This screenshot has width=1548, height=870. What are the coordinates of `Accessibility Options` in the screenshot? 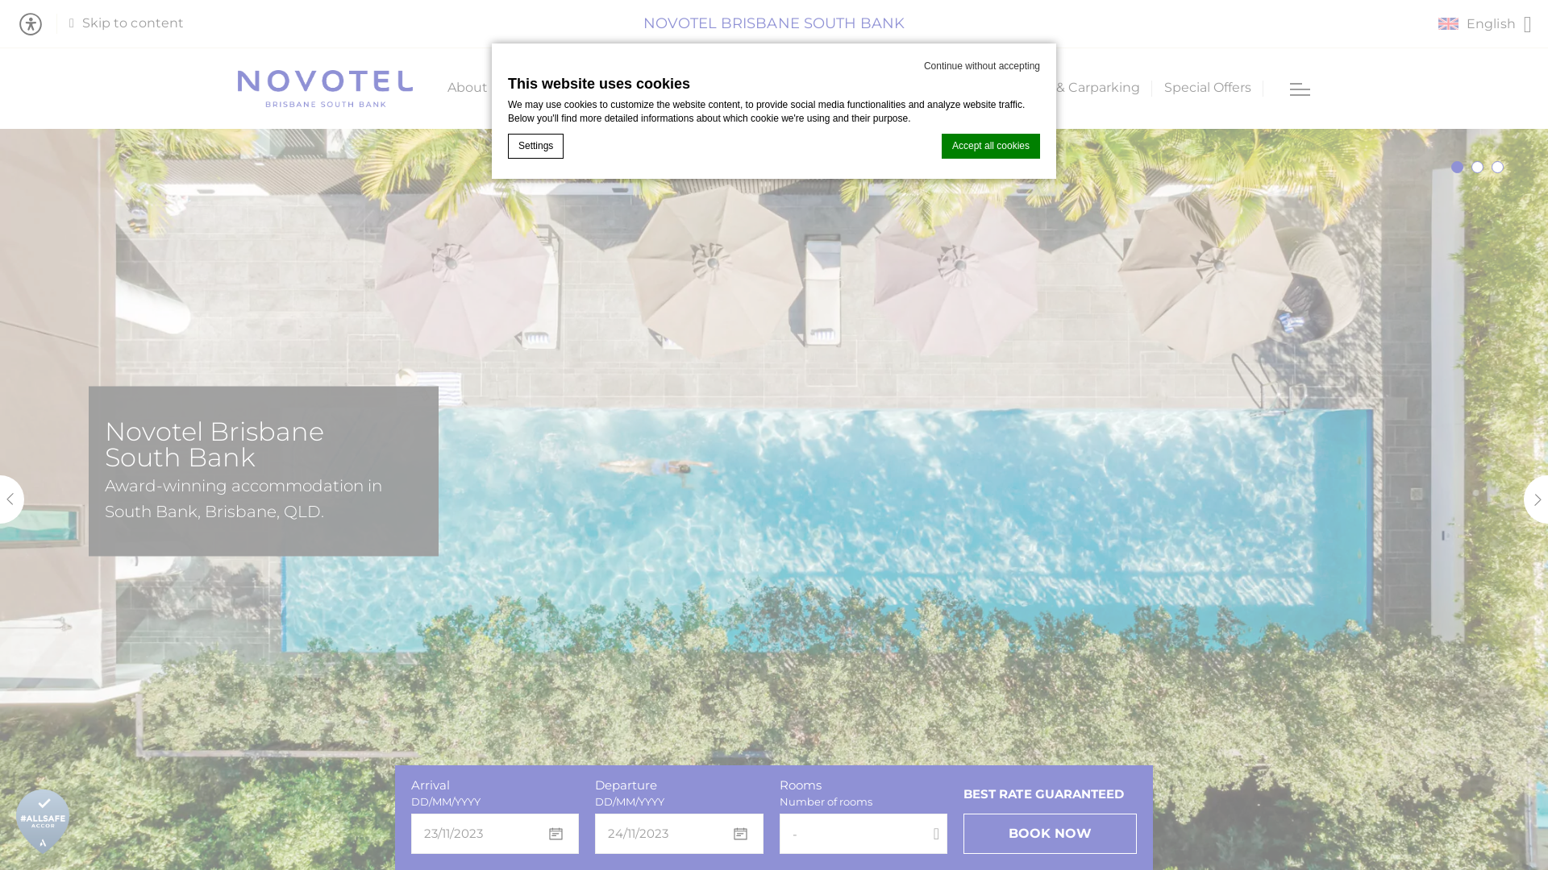 It's located at (37, 24).